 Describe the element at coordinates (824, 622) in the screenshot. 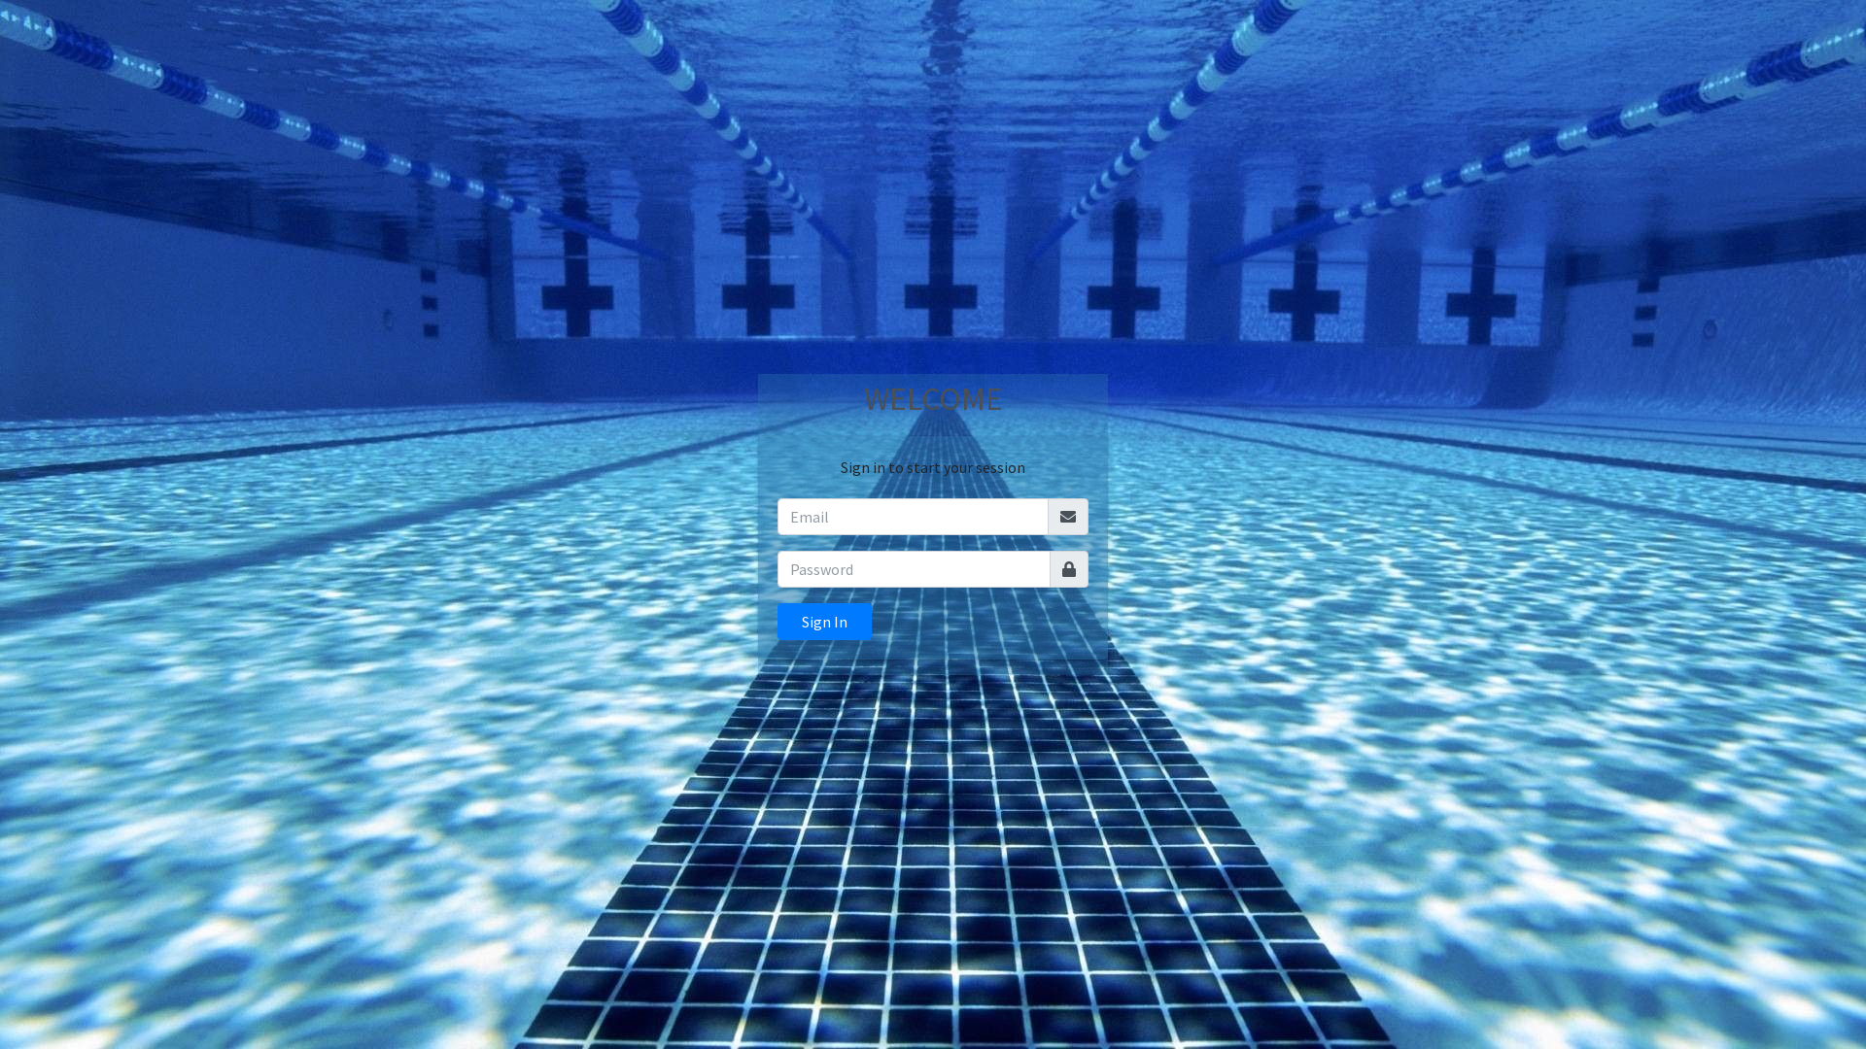

I see `Sign In` at that location.